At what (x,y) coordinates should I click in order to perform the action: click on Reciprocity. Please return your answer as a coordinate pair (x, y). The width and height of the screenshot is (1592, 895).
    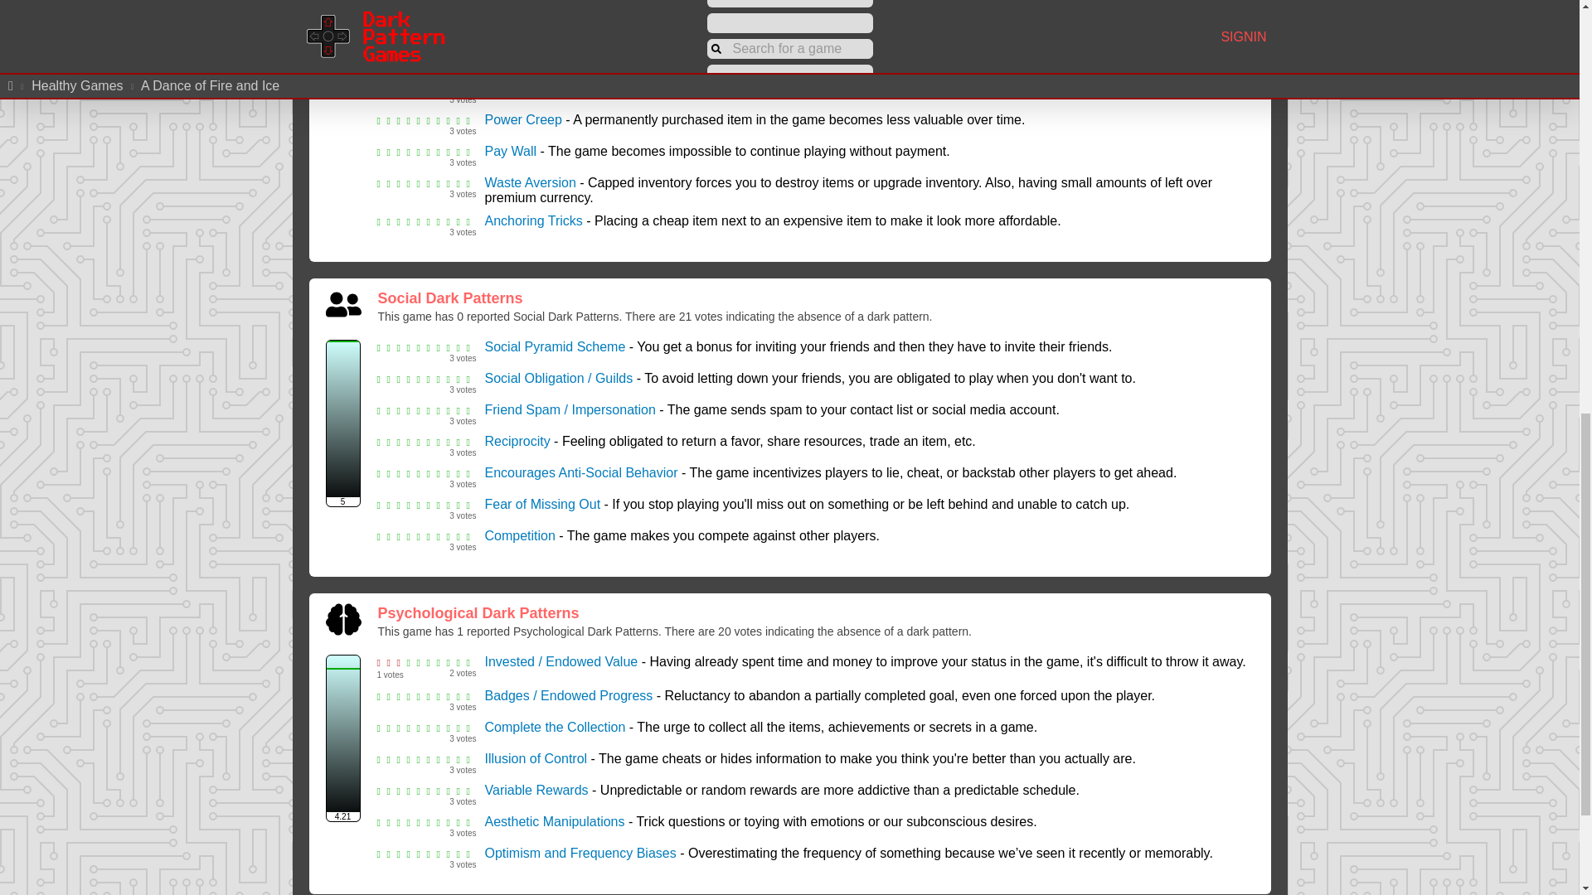
    Looking at the image, I should click on (516, 441).